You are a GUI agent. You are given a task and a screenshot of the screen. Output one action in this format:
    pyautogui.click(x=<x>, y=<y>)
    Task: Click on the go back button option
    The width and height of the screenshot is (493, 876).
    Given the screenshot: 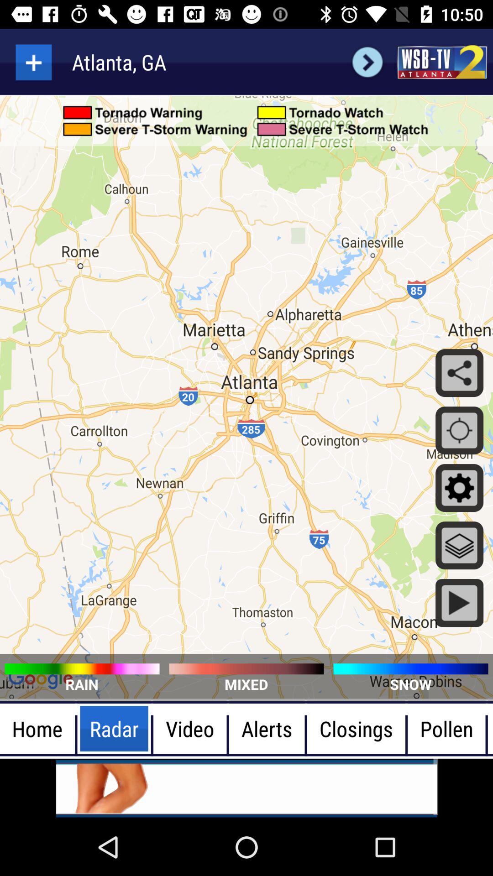 What is the action you would take?
    pyautogui.click(x=367, y=62)
    